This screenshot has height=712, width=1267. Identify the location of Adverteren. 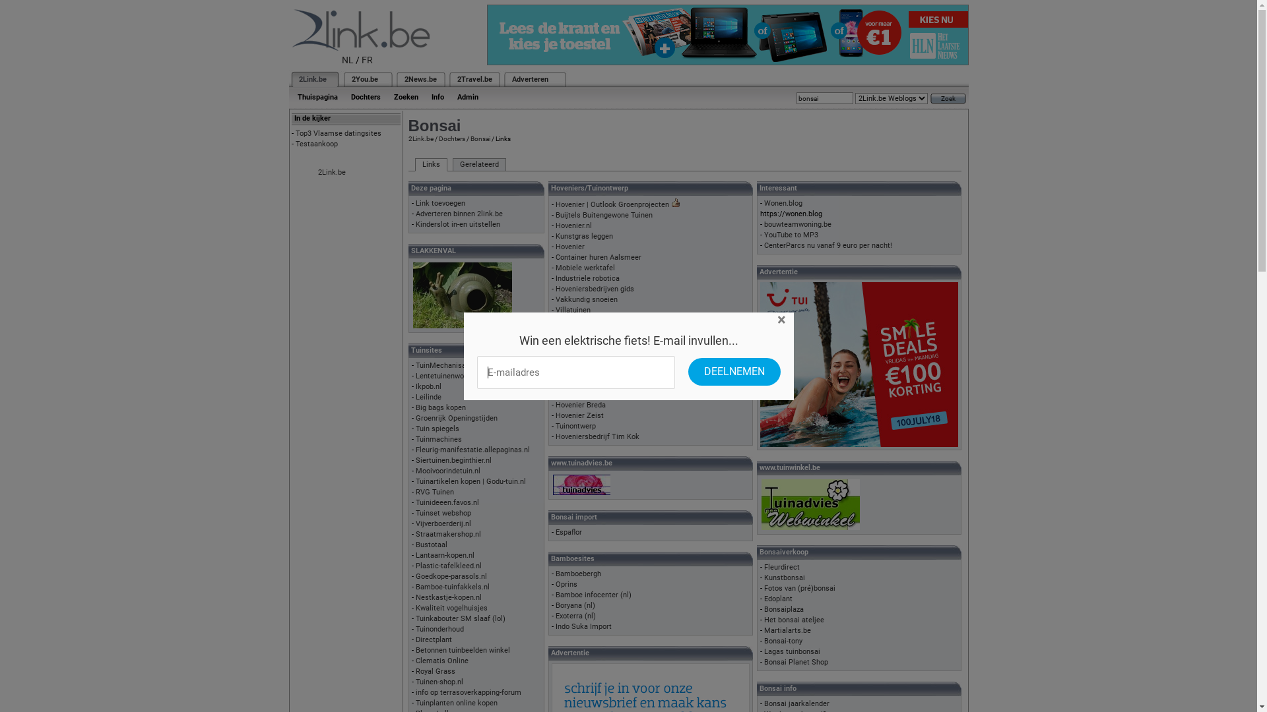
(531, 79).